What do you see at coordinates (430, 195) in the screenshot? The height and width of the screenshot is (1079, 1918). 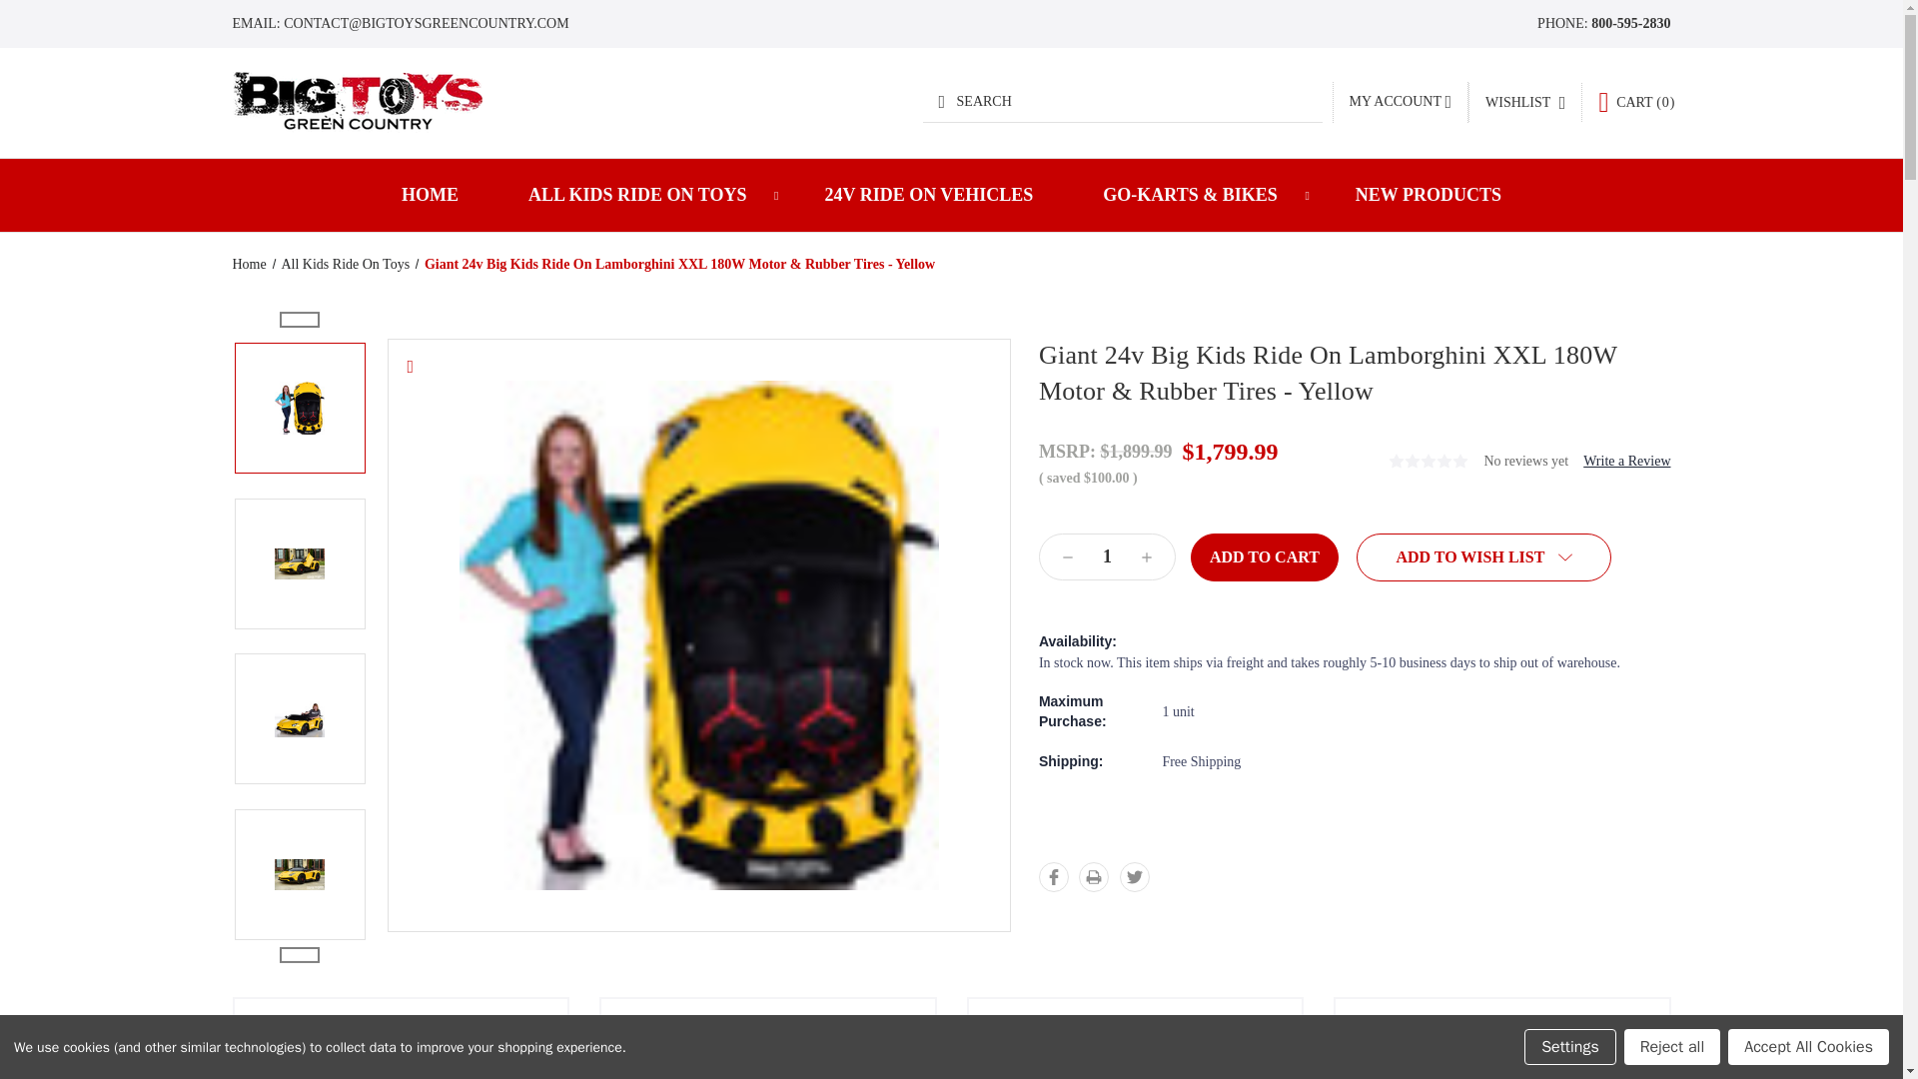 I see `HOME` at bounding box center [430, 195].